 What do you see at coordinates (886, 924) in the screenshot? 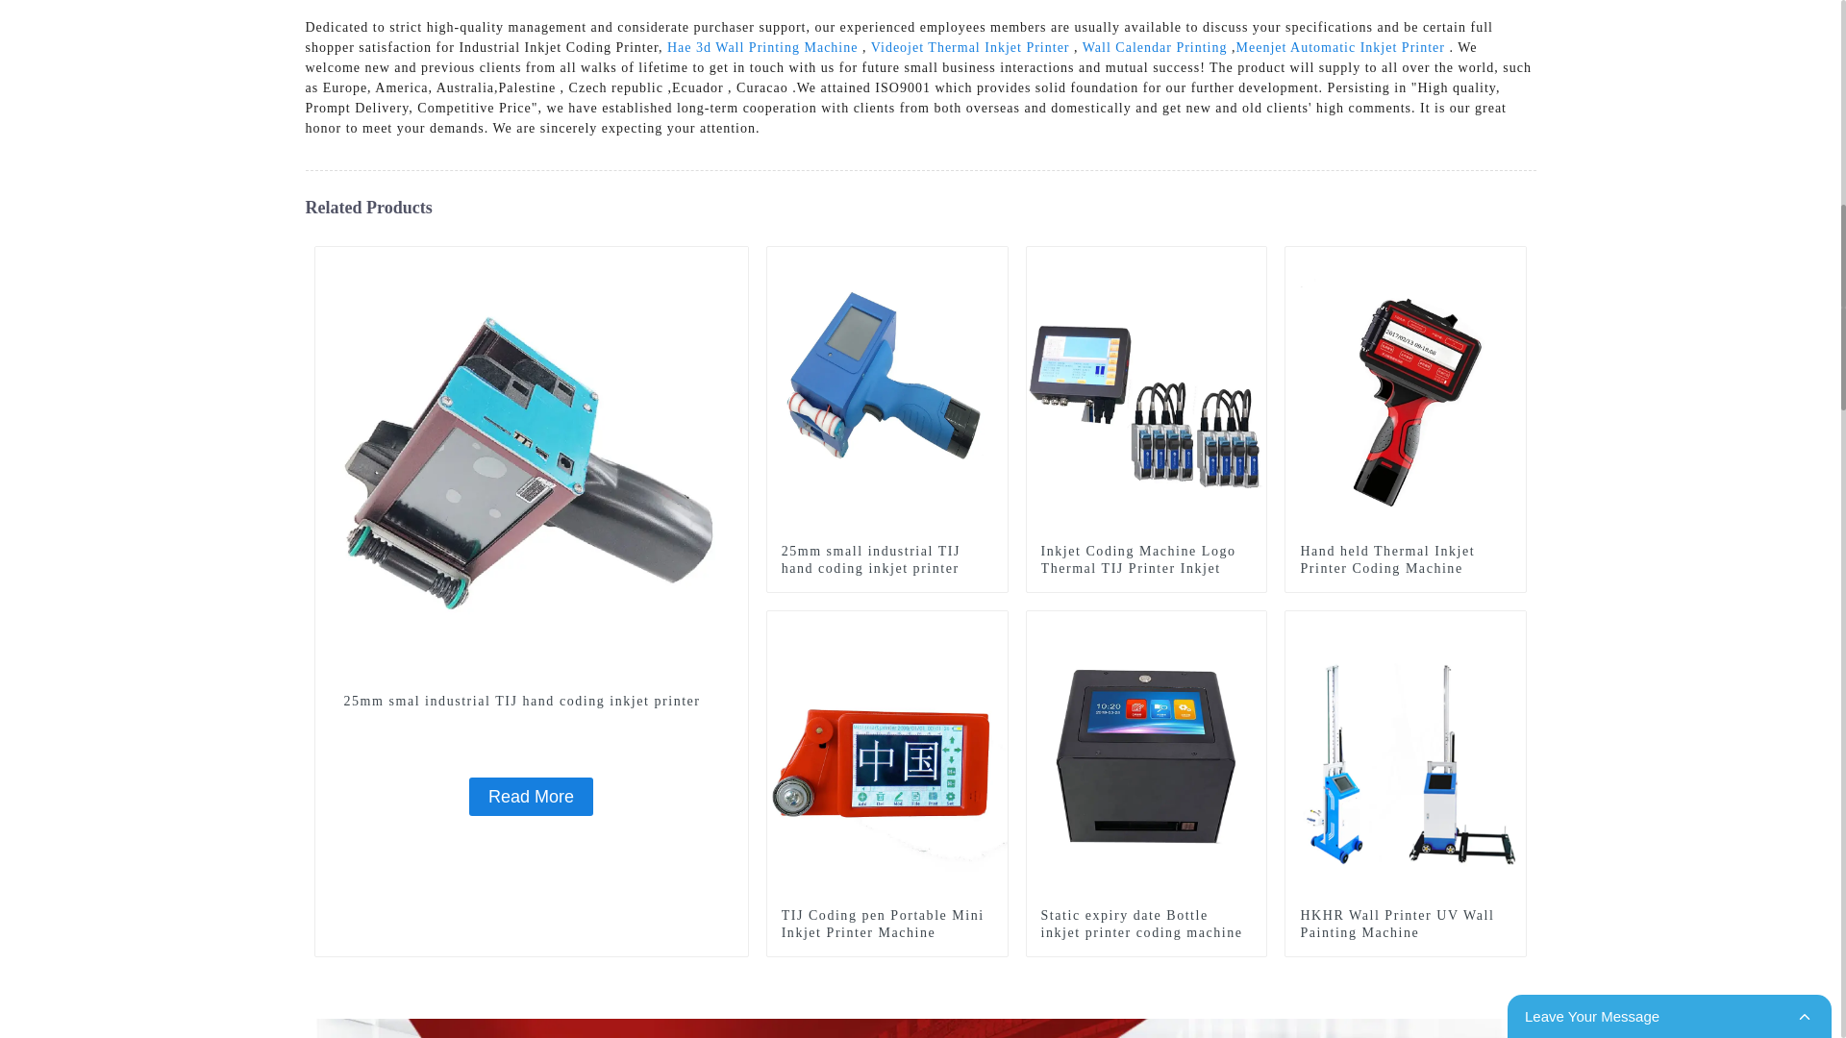
I see `TIJ Coding pen Portable Mini Inkjet Printer Machine` at bounding box center [886, 924].